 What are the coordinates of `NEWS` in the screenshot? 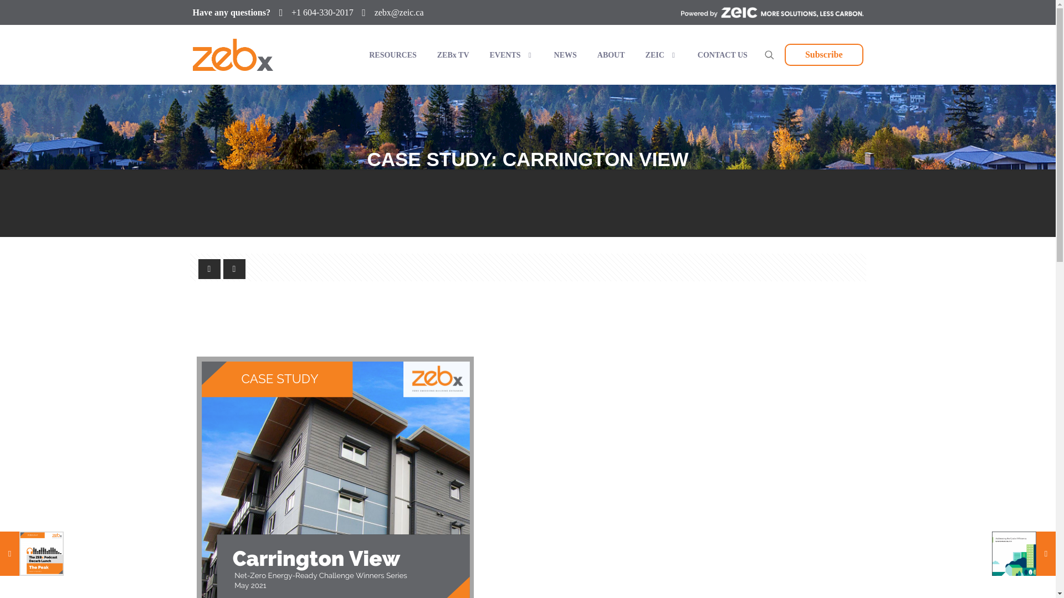 It's located at (564, 55).